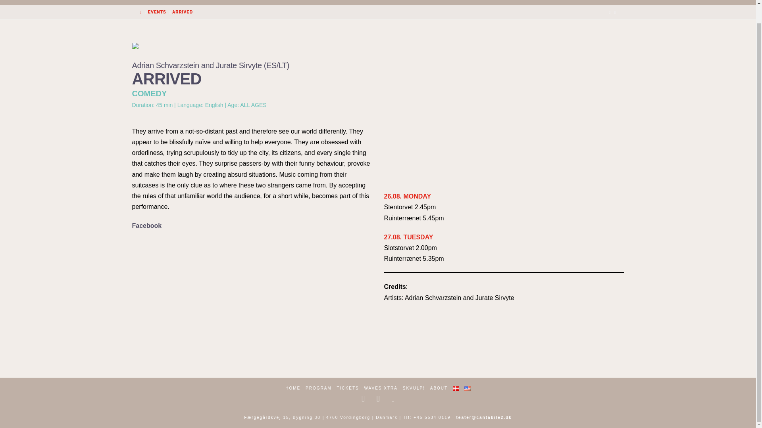  What do you see at coordinates (456, 2) in the screenshot?
I see `WAVES XTRA` at bounding box center [456, 2].